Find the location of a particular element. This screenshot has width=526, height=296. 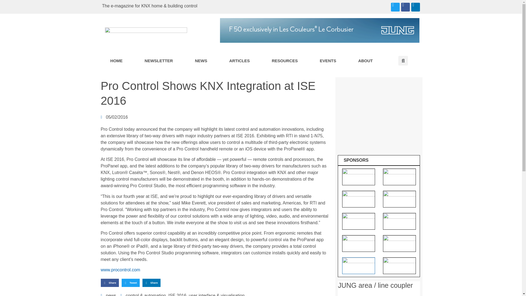

www.procontrol.com is located at coordinates (121, 270).